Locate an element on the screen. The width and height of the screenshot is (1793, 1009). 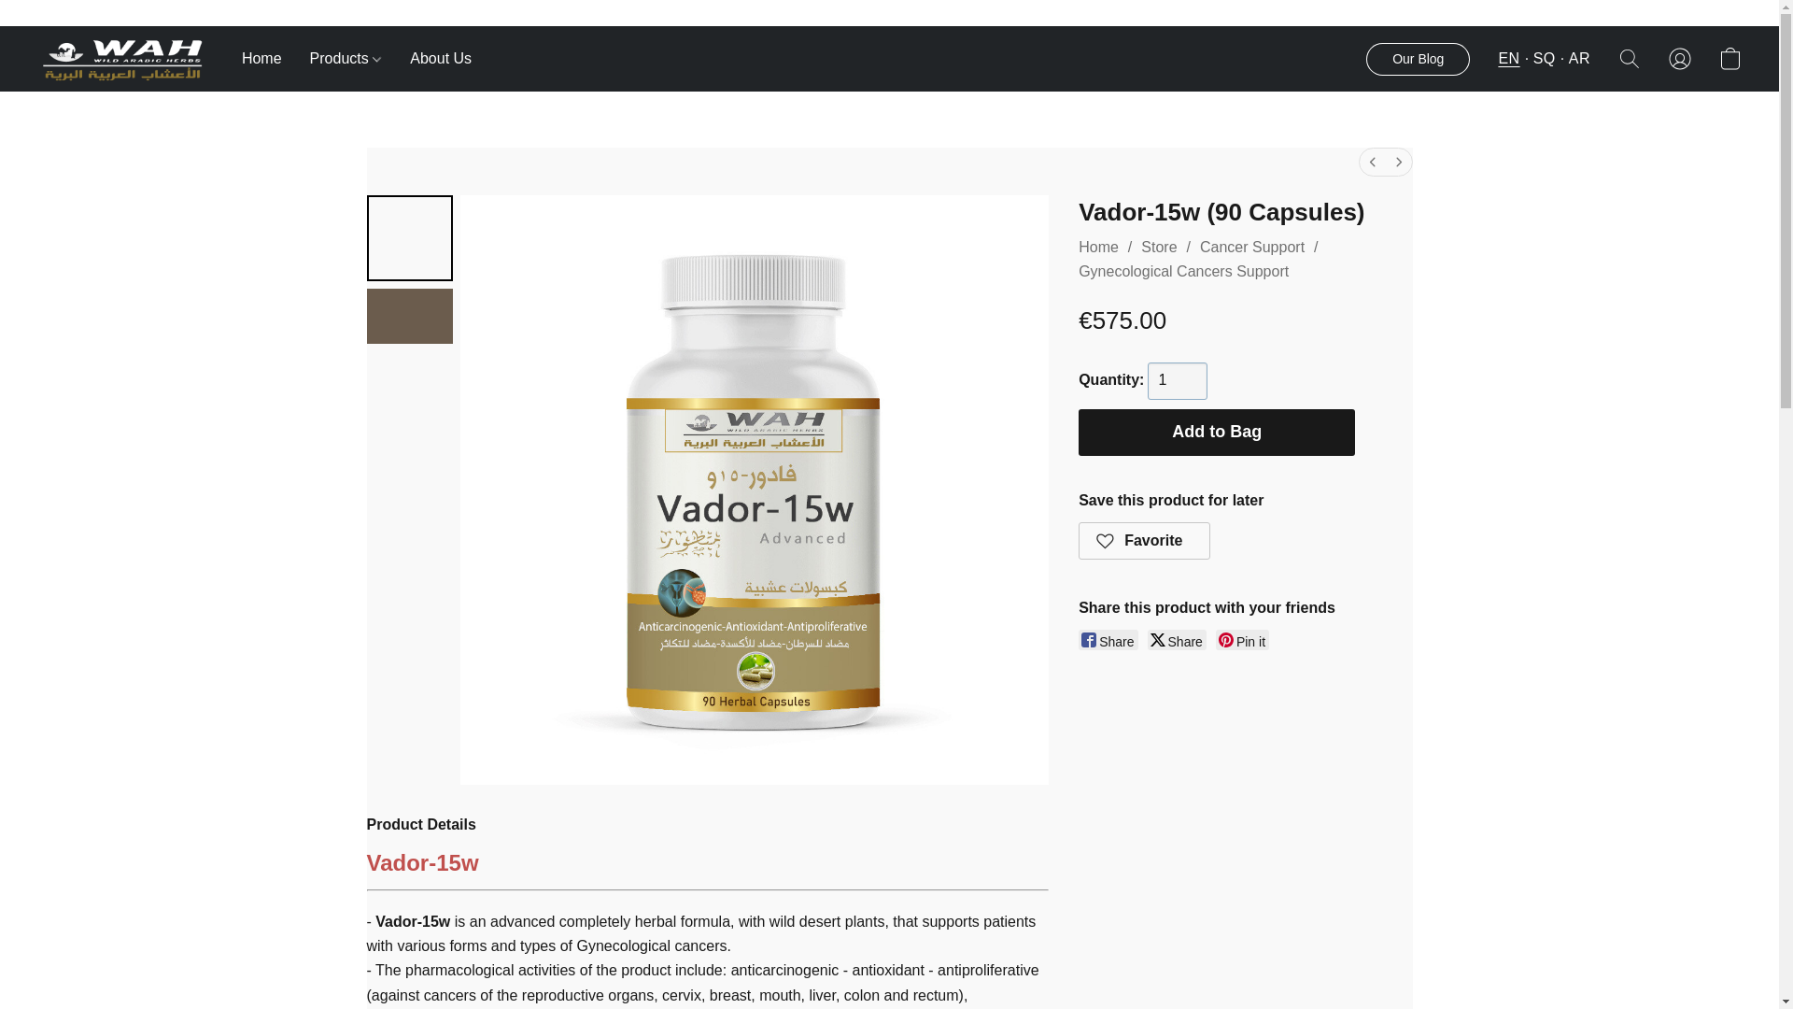
Add to Bag is located at coordinates (1217, 433).